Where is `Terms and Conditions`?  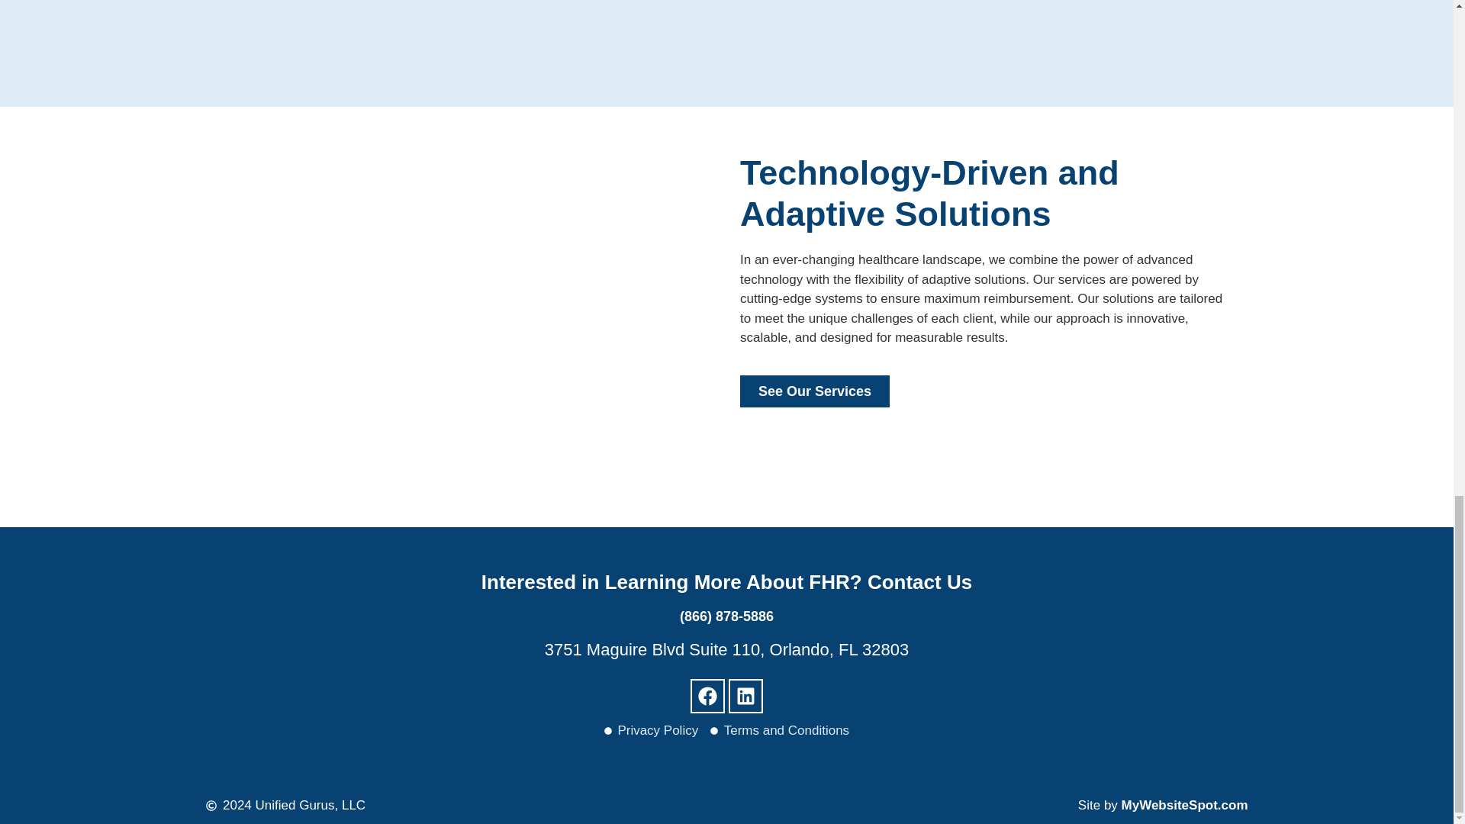
Terms and Conditions is located at coordinates (780, 731).